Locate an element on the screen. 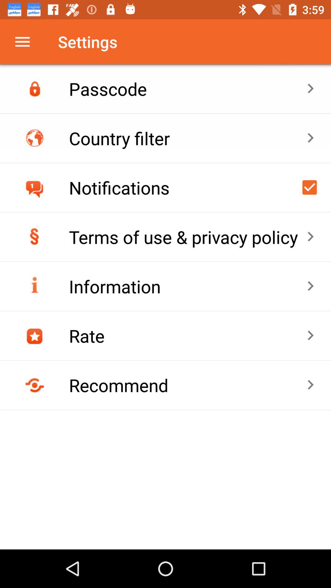 The image size is (331, 588). open the item above terms of use item is located at coordinates (188, 187).